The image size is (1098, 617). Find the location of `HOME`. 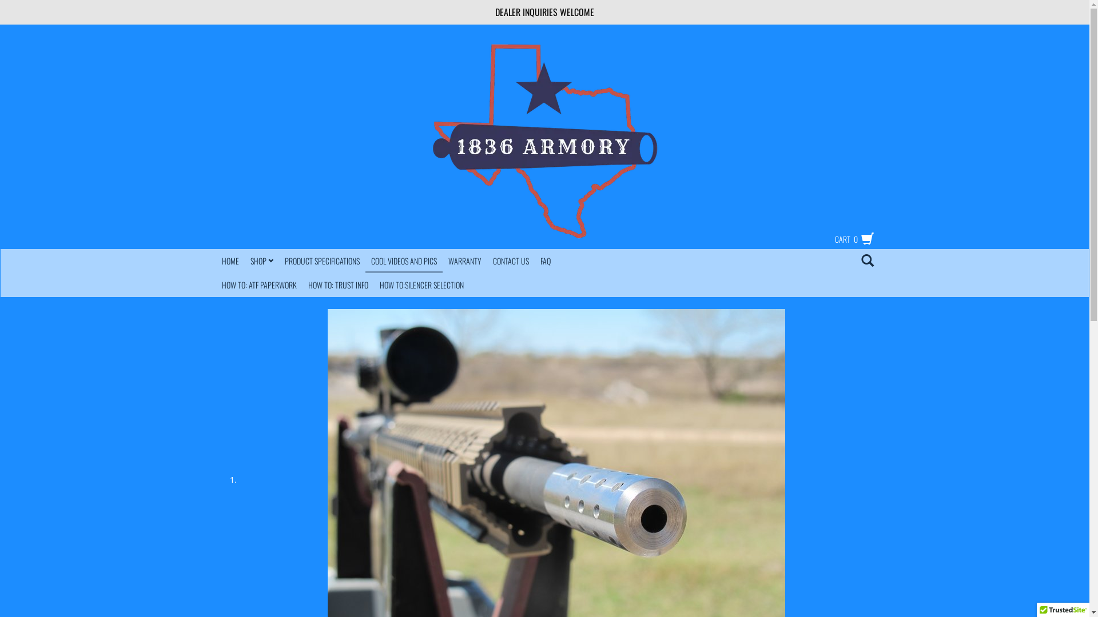

HOME is located at coordinates (230, 261).